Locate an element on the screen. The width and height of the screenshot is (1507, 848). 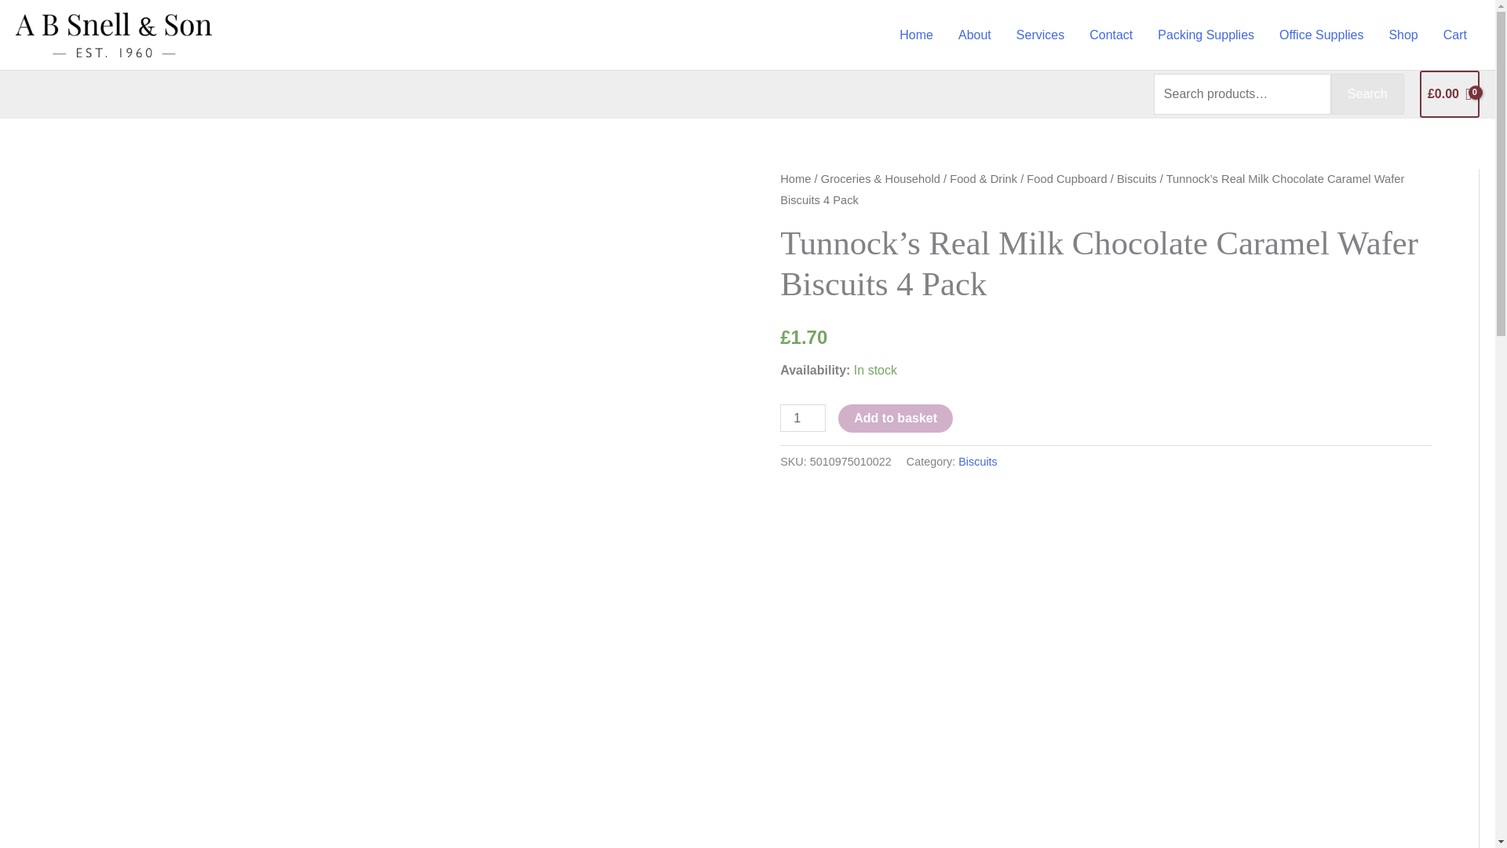
Biscuits is located at coordinates (1137, 179).